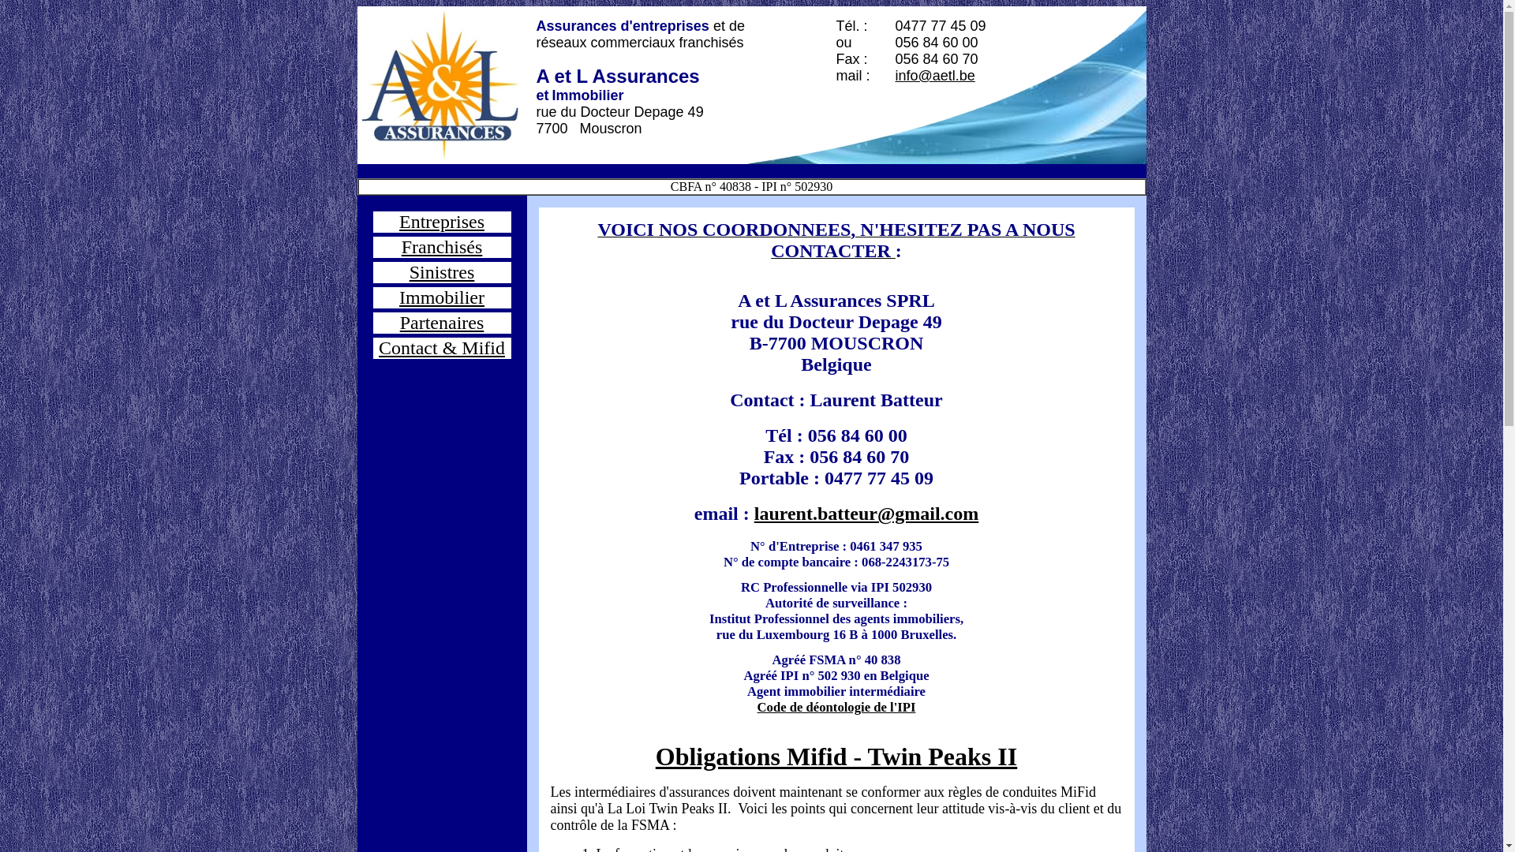 This screenshot has height=852, width=1515. I want to click on Sinistres, so click(442, 272).